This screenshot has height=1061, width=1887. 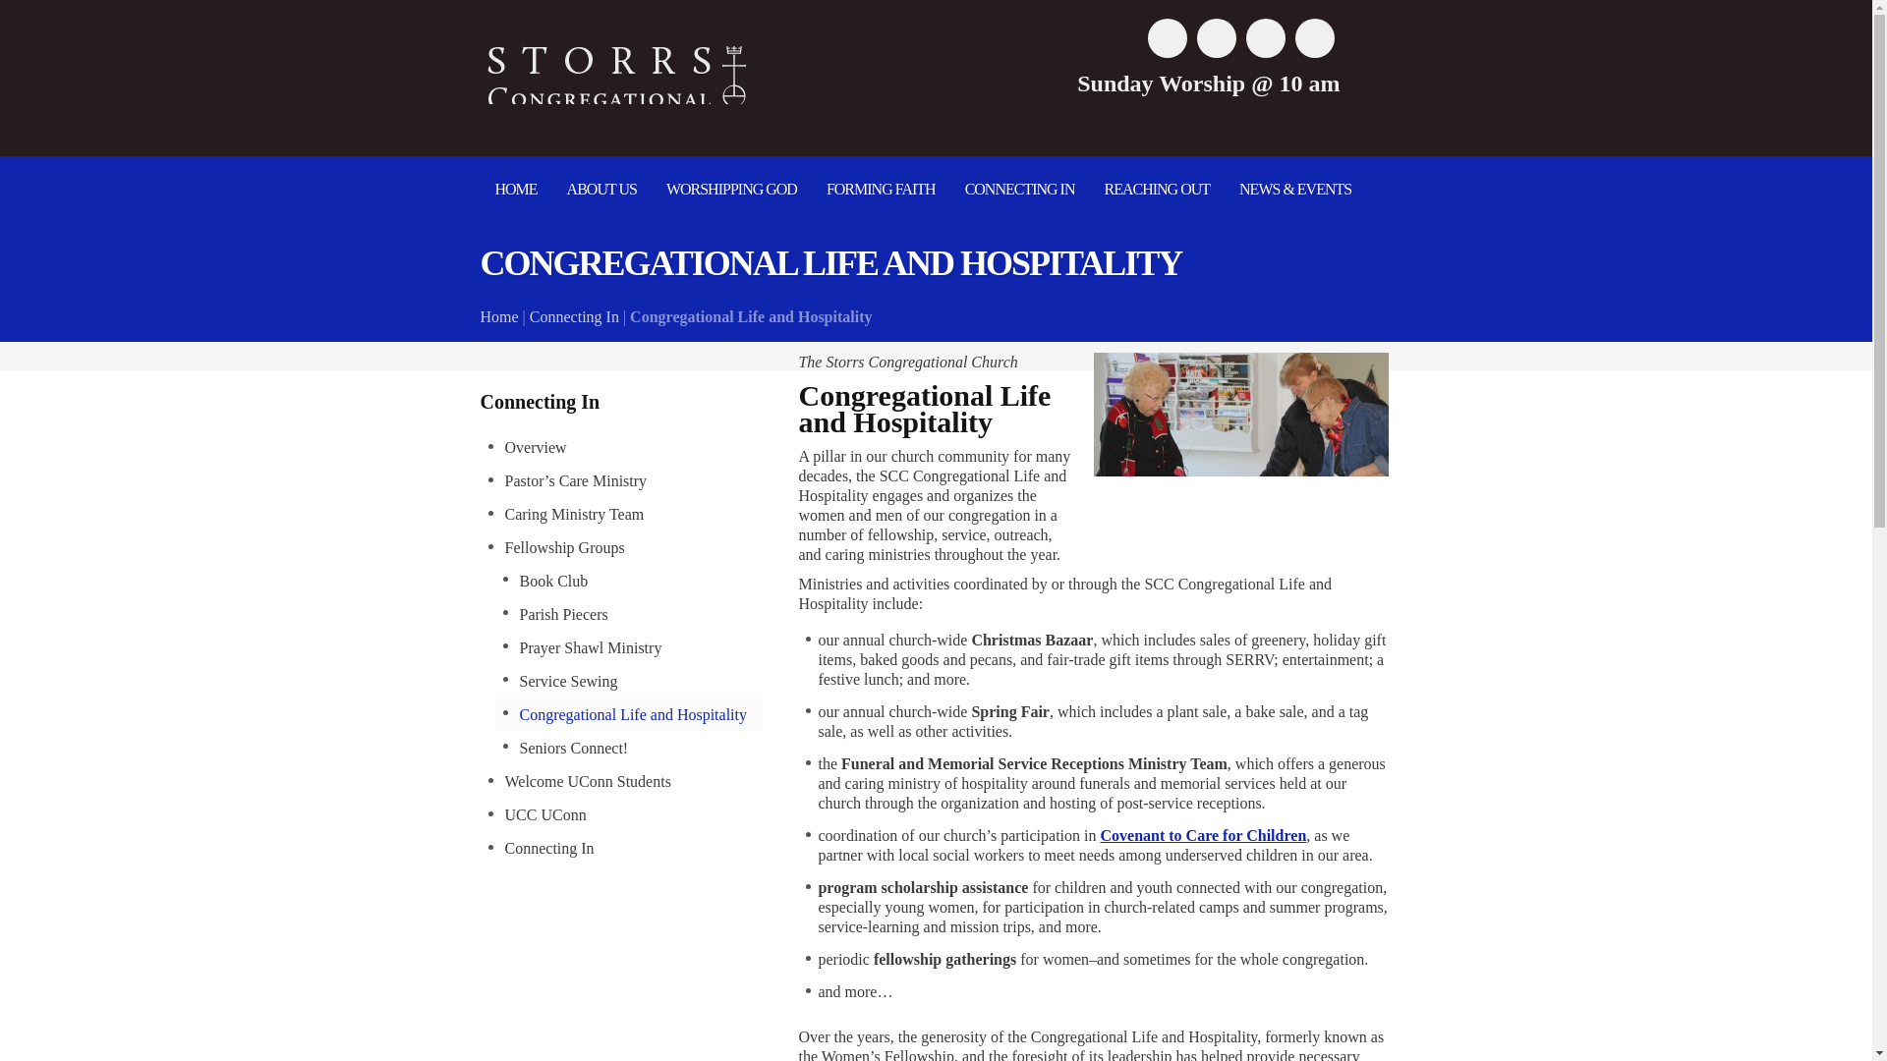 I want to click on CONNECTING IN, so click(x=1020, y=189).